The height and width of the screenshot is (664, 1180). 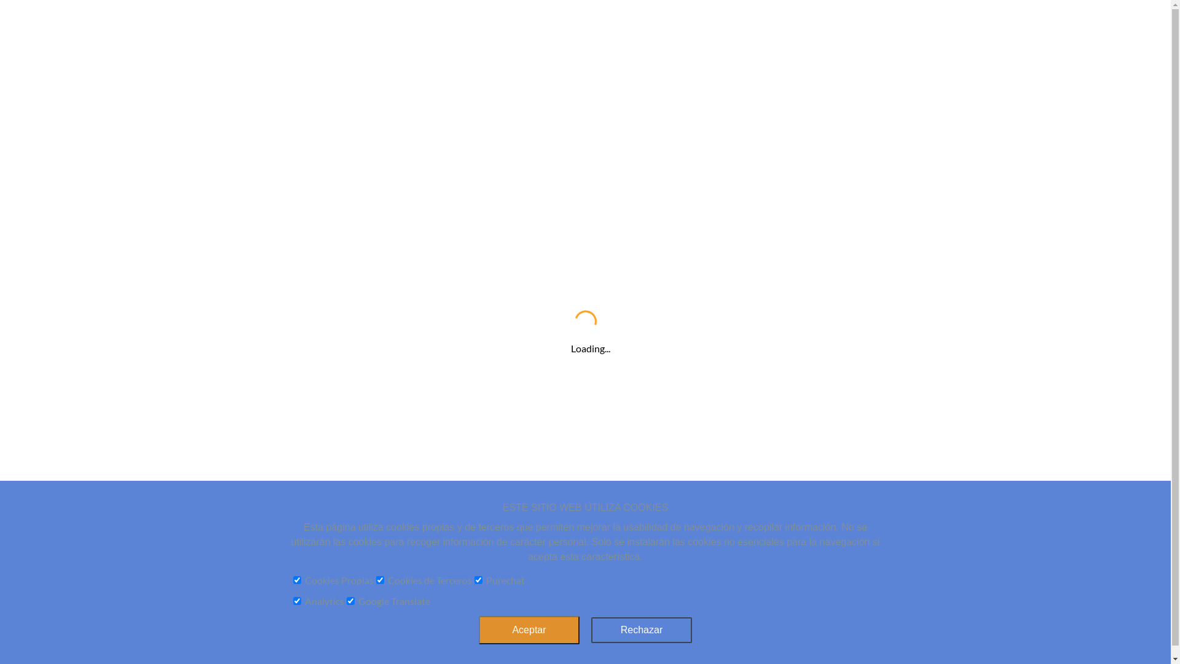 I want to click on Rechazar, so click(x=642, y=630).